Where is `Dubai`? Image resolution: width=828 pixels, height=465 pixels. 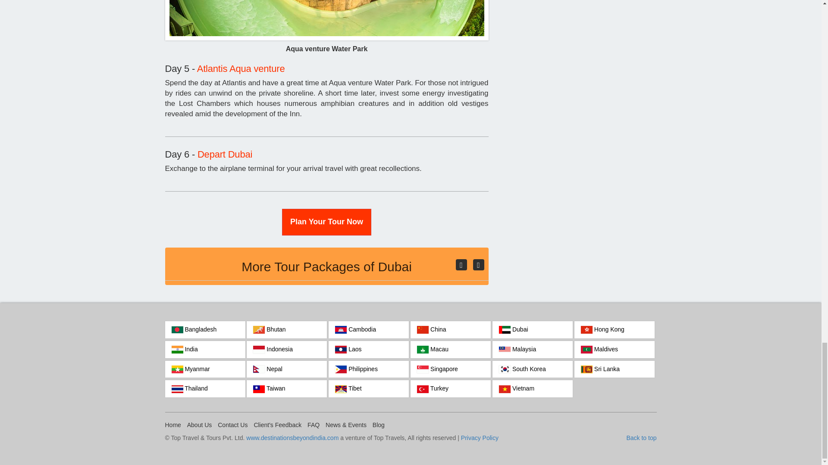
Dubai is located at coordinates (533, 330).